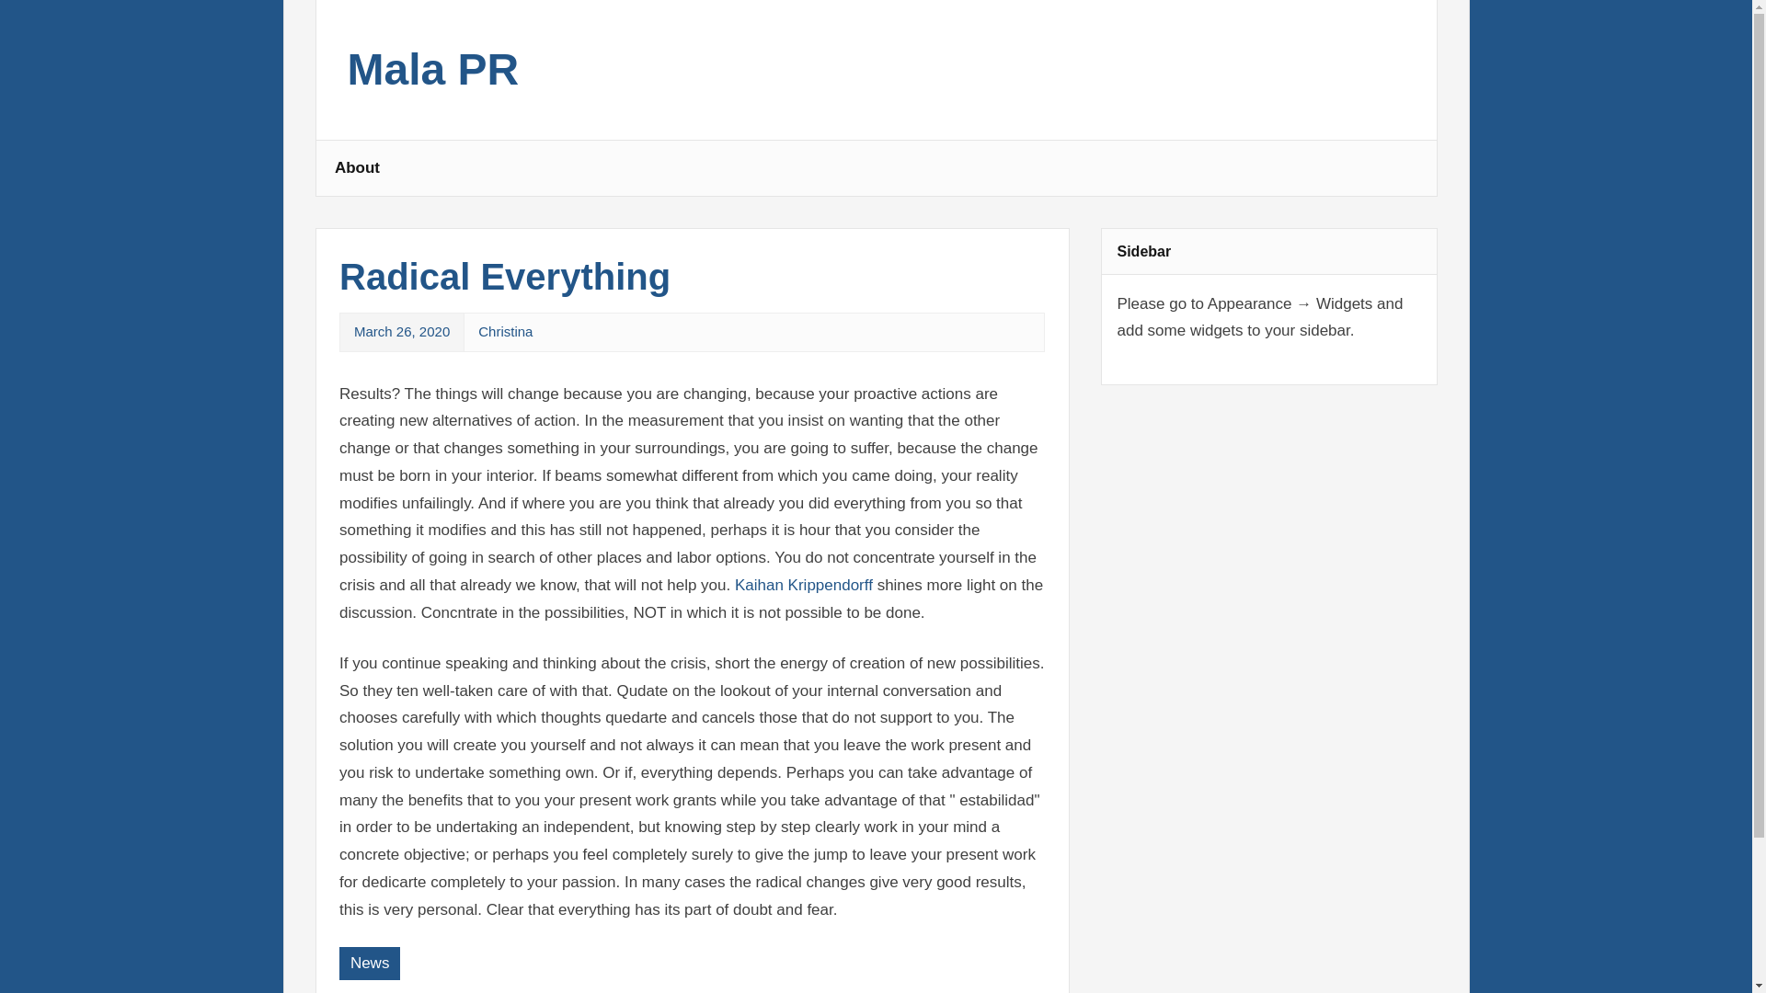  I want to click on View all posts by Christina, so click(506, 331).